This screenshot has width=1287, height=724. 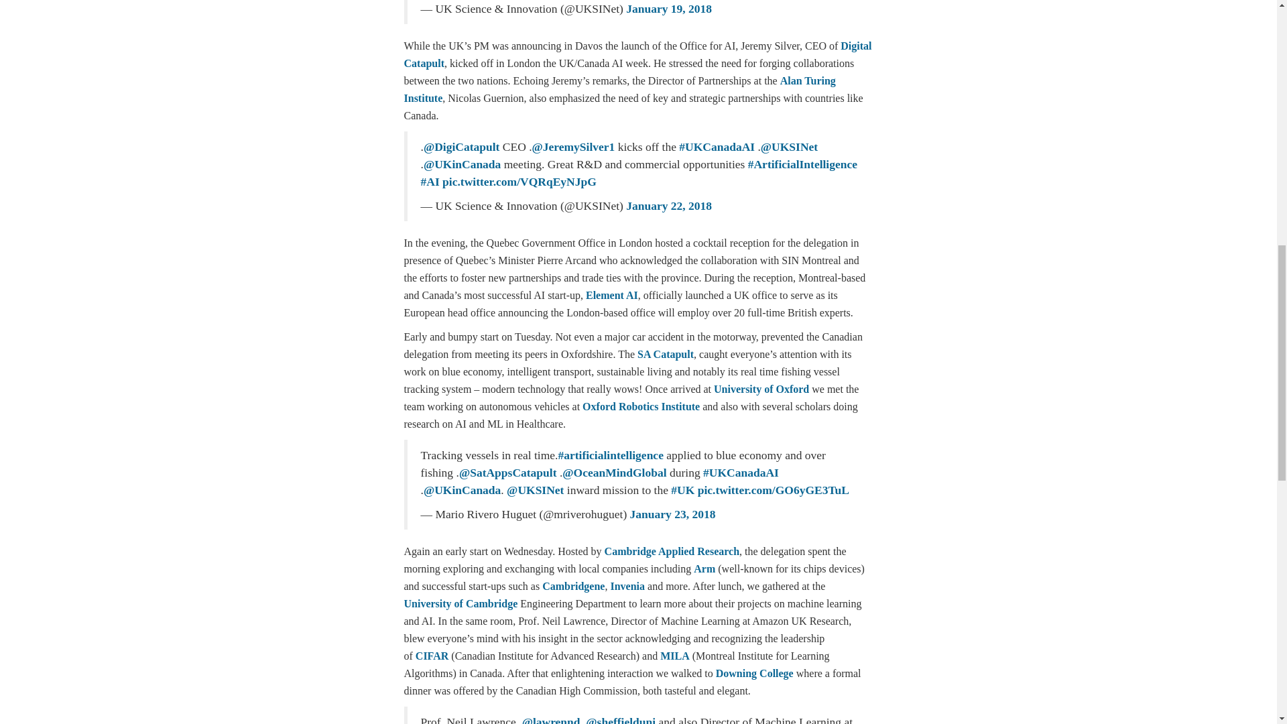 I want to click on Oxford Robotics Institute, so click(x=641, y=406).